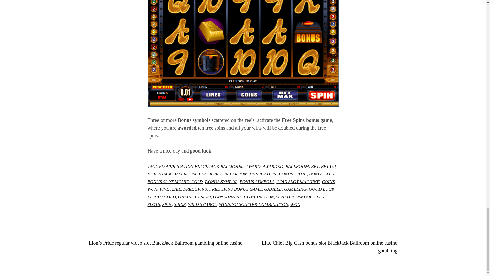  What do you see at coordinates (194, 197) in the screenshot?
I see `ONLINE CASINO` at bounding box center [194, 197].